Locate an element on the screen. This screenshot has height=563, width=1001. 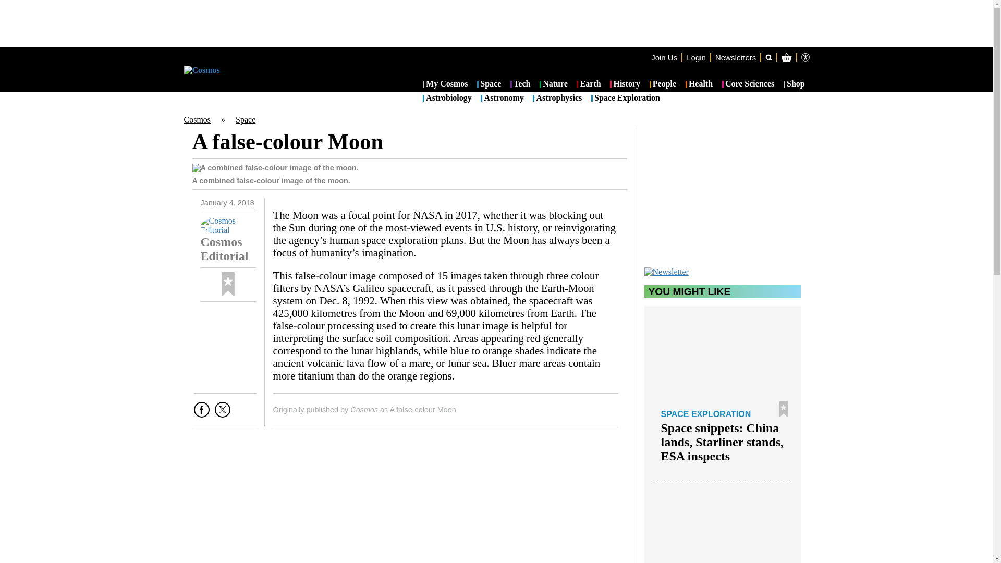
Cosmos is located at coordinates (364, 409).